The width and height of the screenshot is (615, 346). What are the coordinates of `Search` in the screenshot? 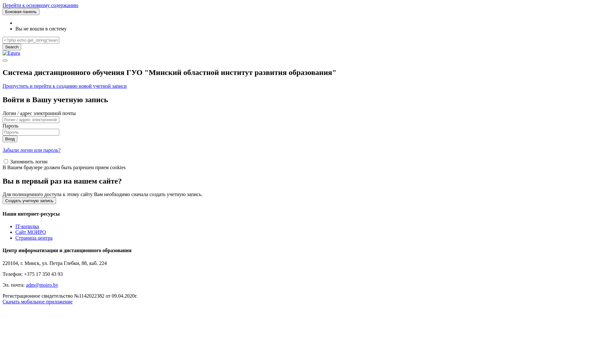 It's located at (12, 47).